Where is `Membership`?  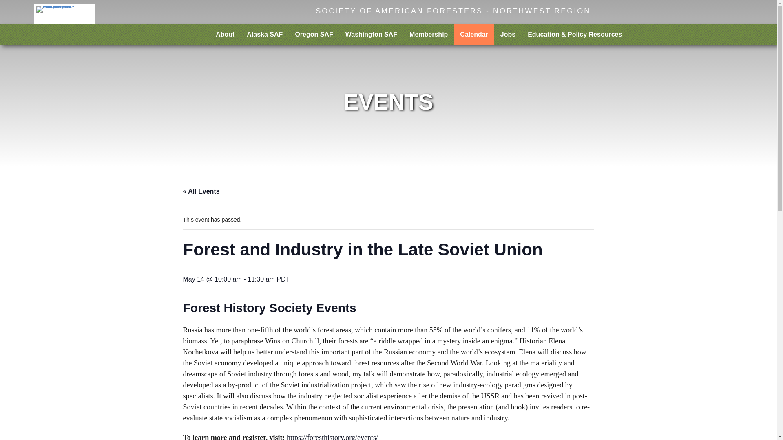
Membership is located at coordinates (428, 35).